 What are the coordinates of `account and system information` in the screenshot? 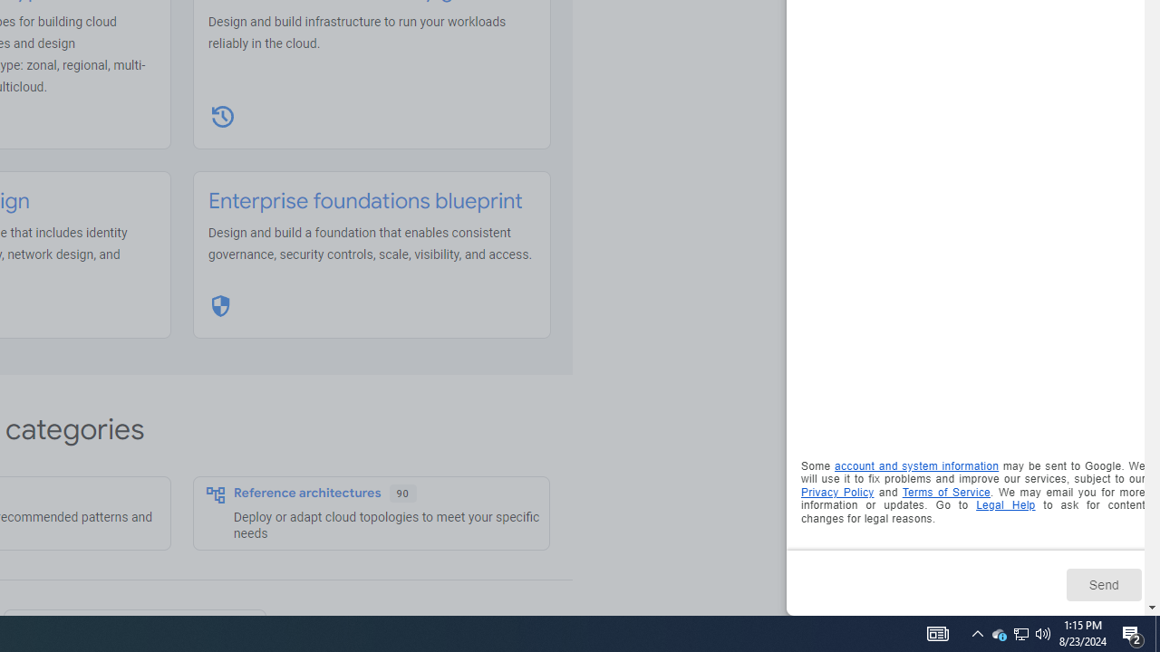 It's located at (917, 466).